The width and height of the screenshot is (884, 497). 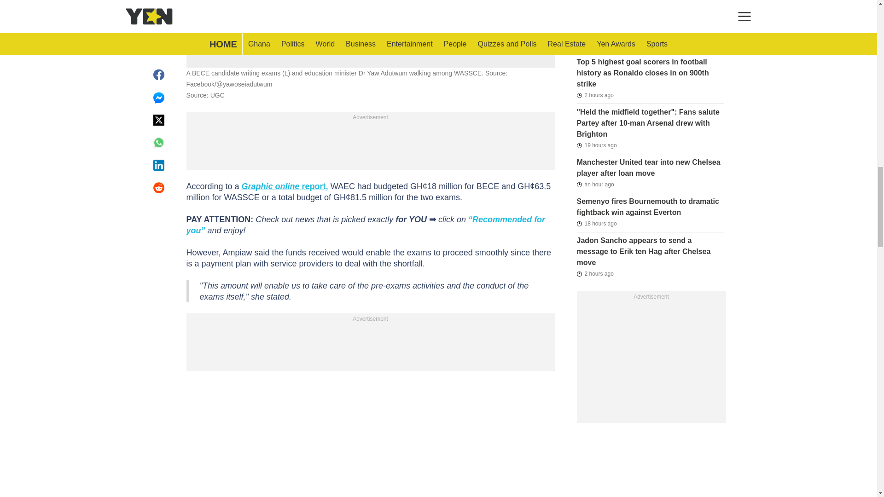 I want to click on 2023-05-15T13:43:35Z, so click(x=593, y=17).